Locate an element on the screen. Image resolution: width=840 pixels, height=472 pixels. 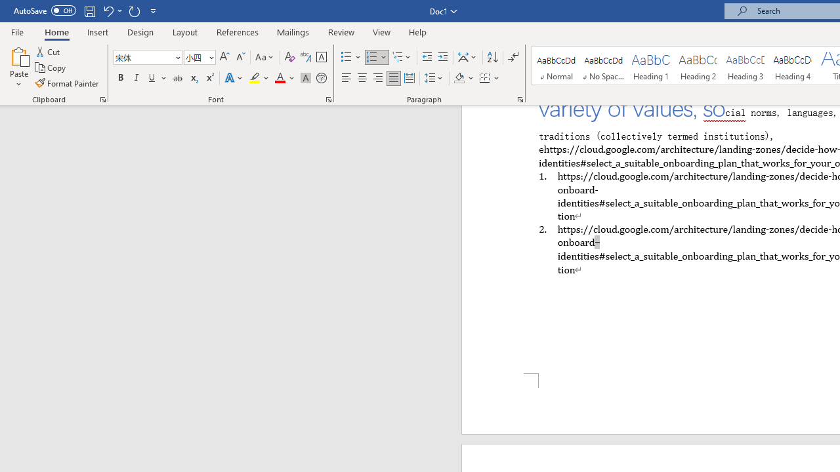
Repeat Style is located at coordinates (134, 10).